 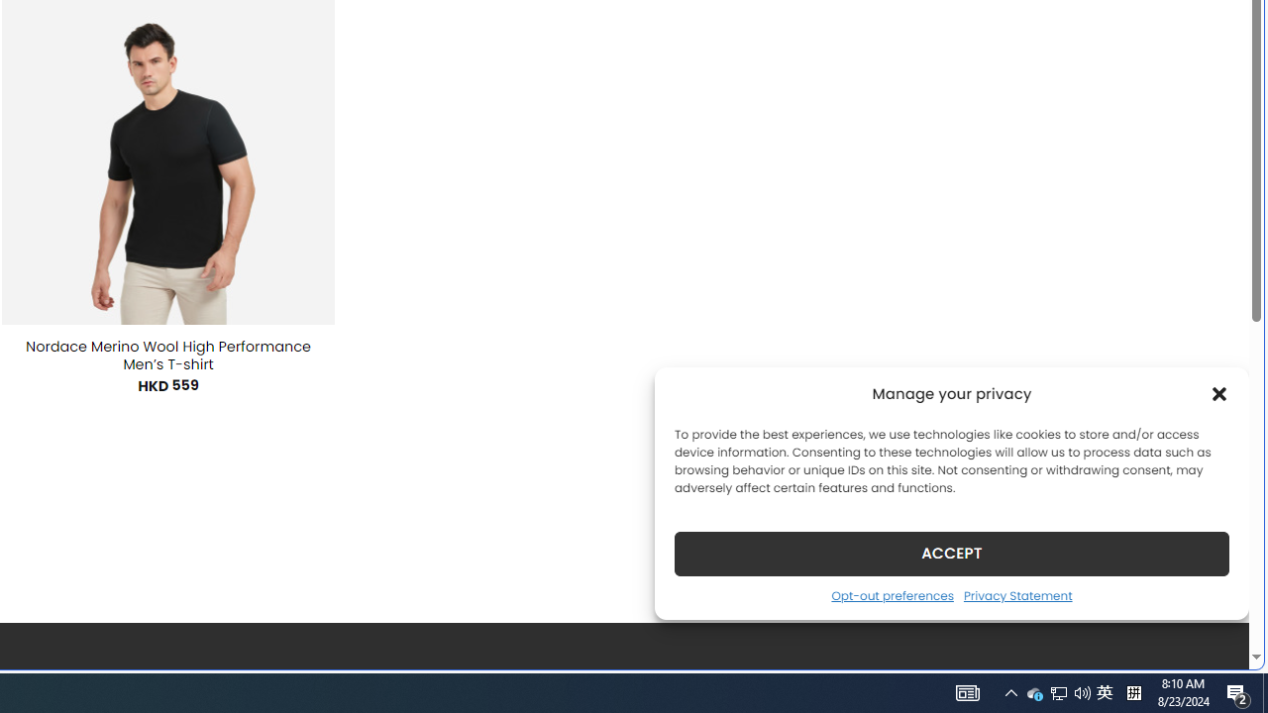 I want to click on Class: cmplz-close, so click(x=1219, y=394).